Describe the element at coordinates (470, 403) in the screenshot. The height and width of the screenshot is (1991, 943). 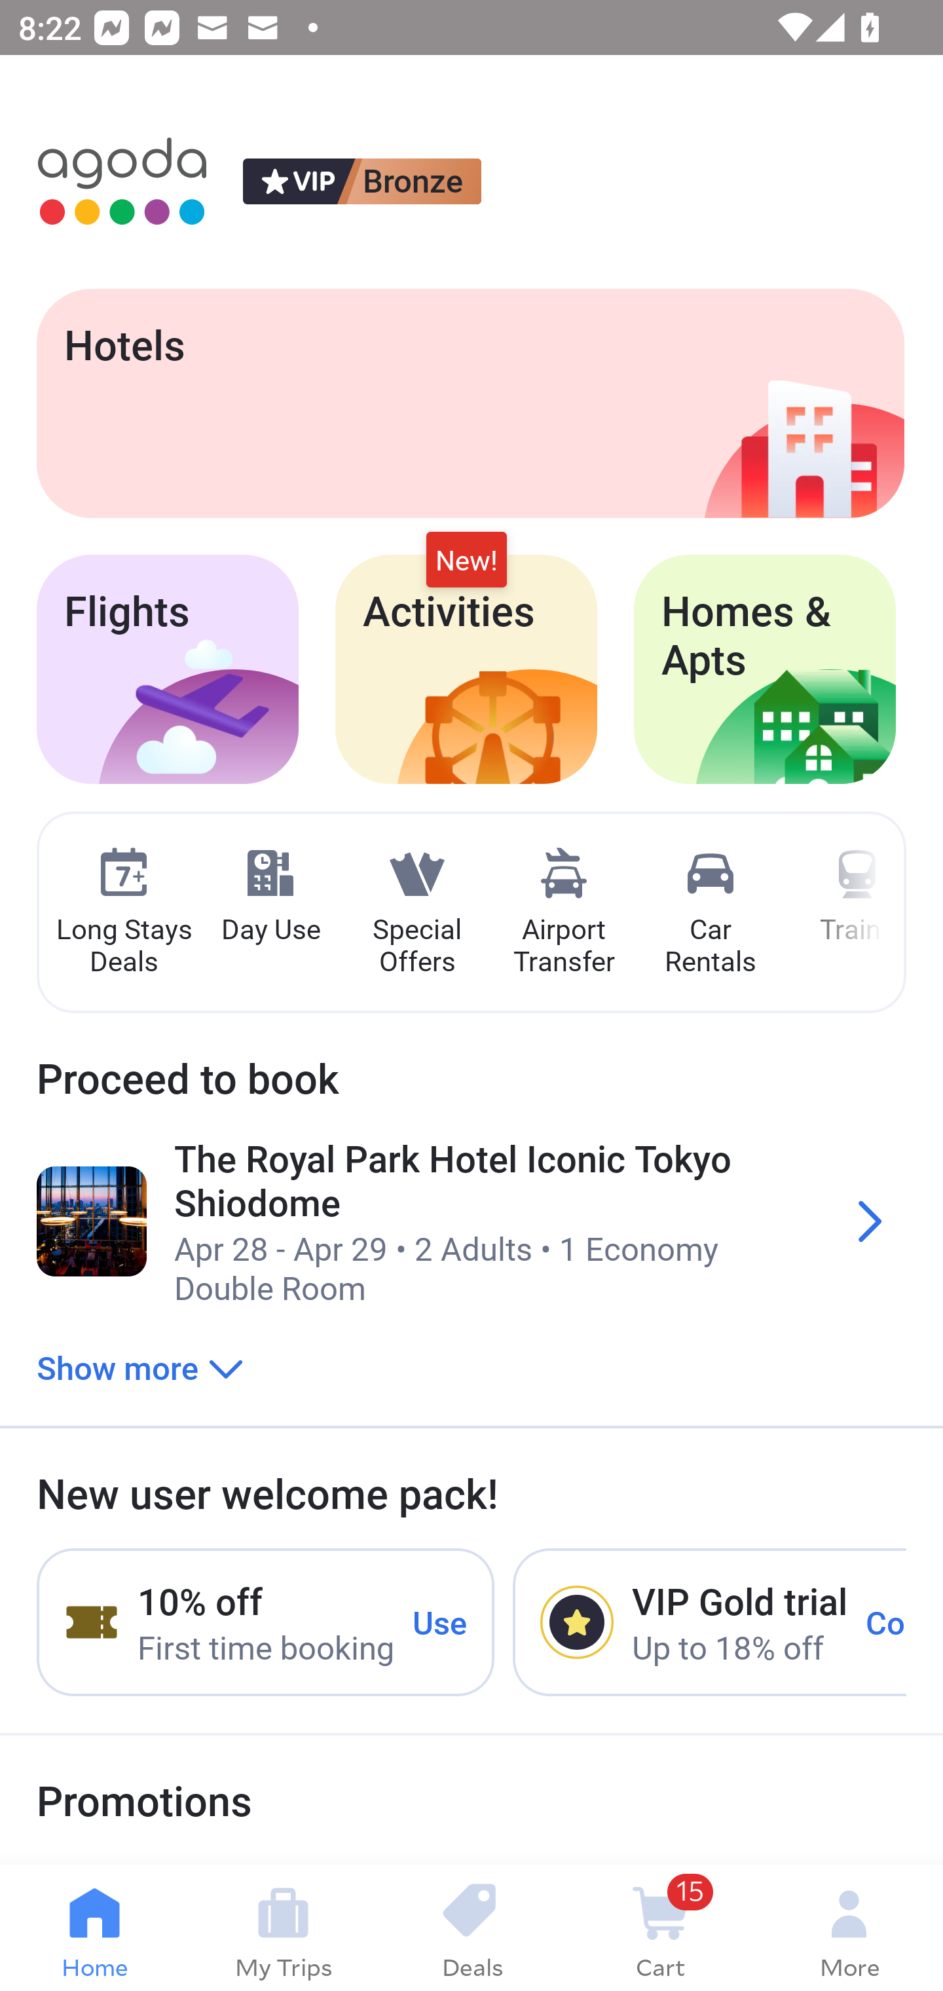
I see `Hotels` at that location.